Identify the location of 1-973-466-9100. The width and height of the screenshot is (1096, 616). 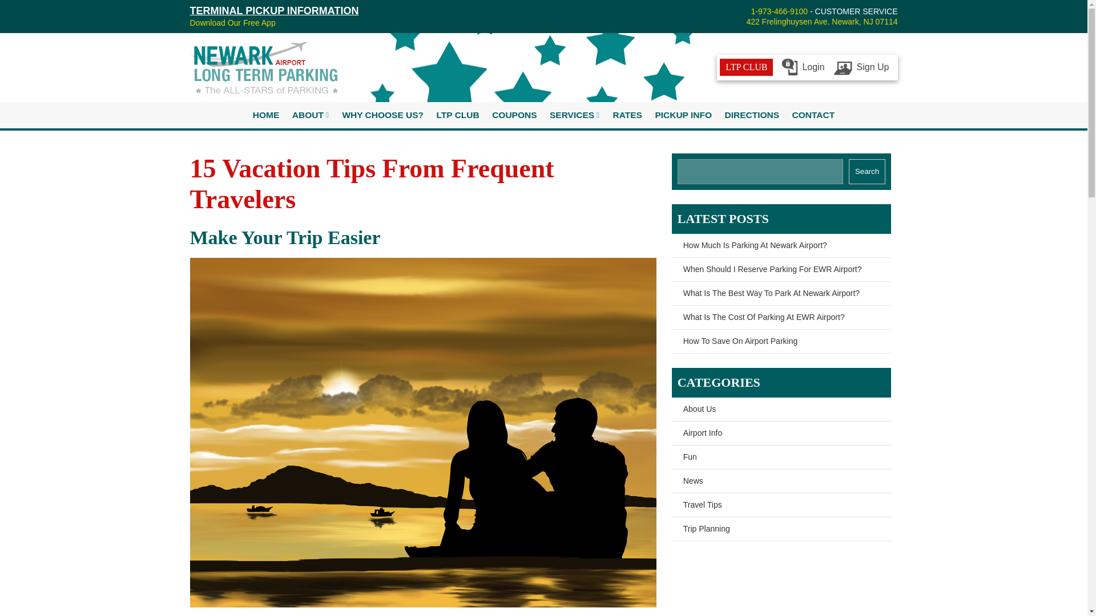
(779, 11).